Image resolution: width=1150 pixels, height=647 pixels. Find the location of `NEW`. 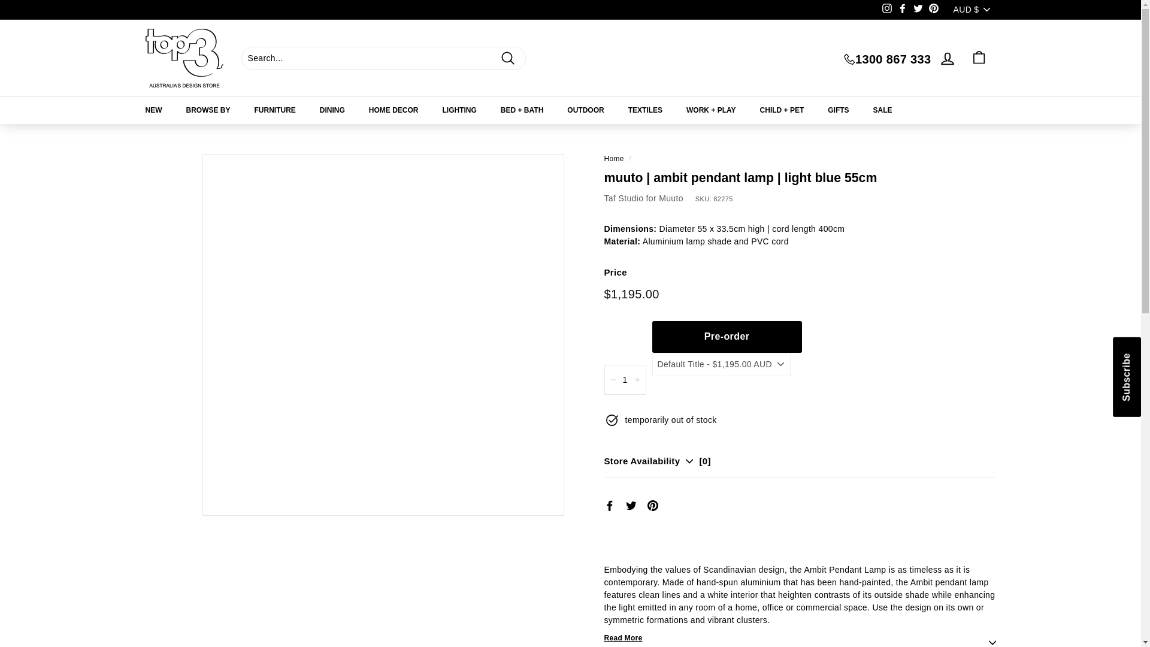

NEW is located at coordinates (153, 110).